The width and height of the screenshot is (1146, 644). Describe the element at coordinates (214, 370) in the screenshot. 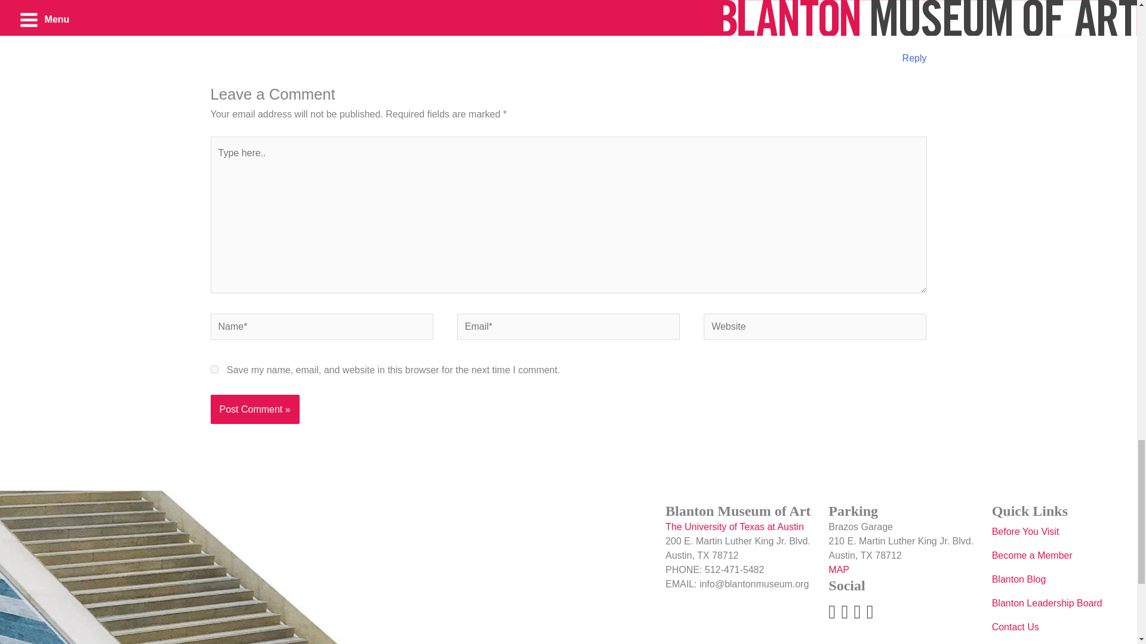

I see `yes` at that location.